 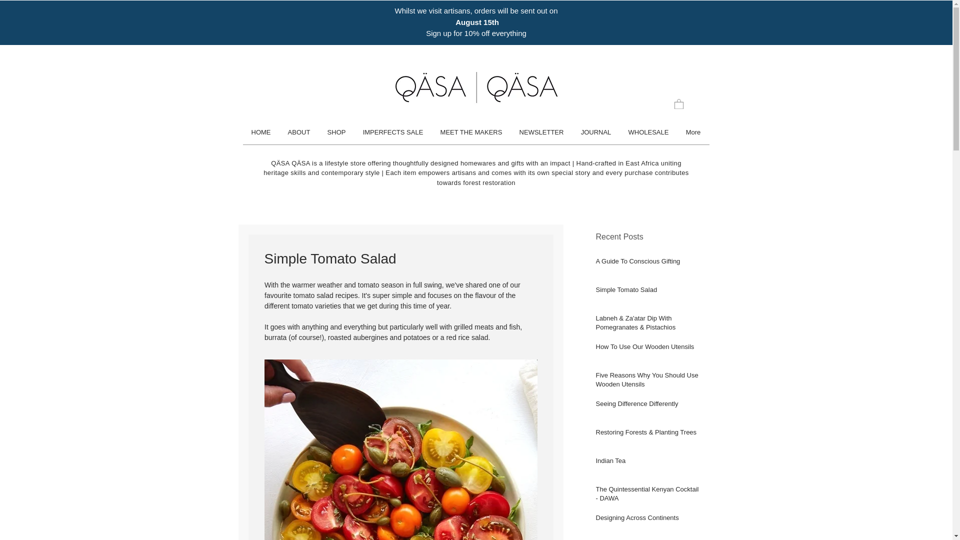 I want to click on WHOLESALE, so click(x=649, y=132).